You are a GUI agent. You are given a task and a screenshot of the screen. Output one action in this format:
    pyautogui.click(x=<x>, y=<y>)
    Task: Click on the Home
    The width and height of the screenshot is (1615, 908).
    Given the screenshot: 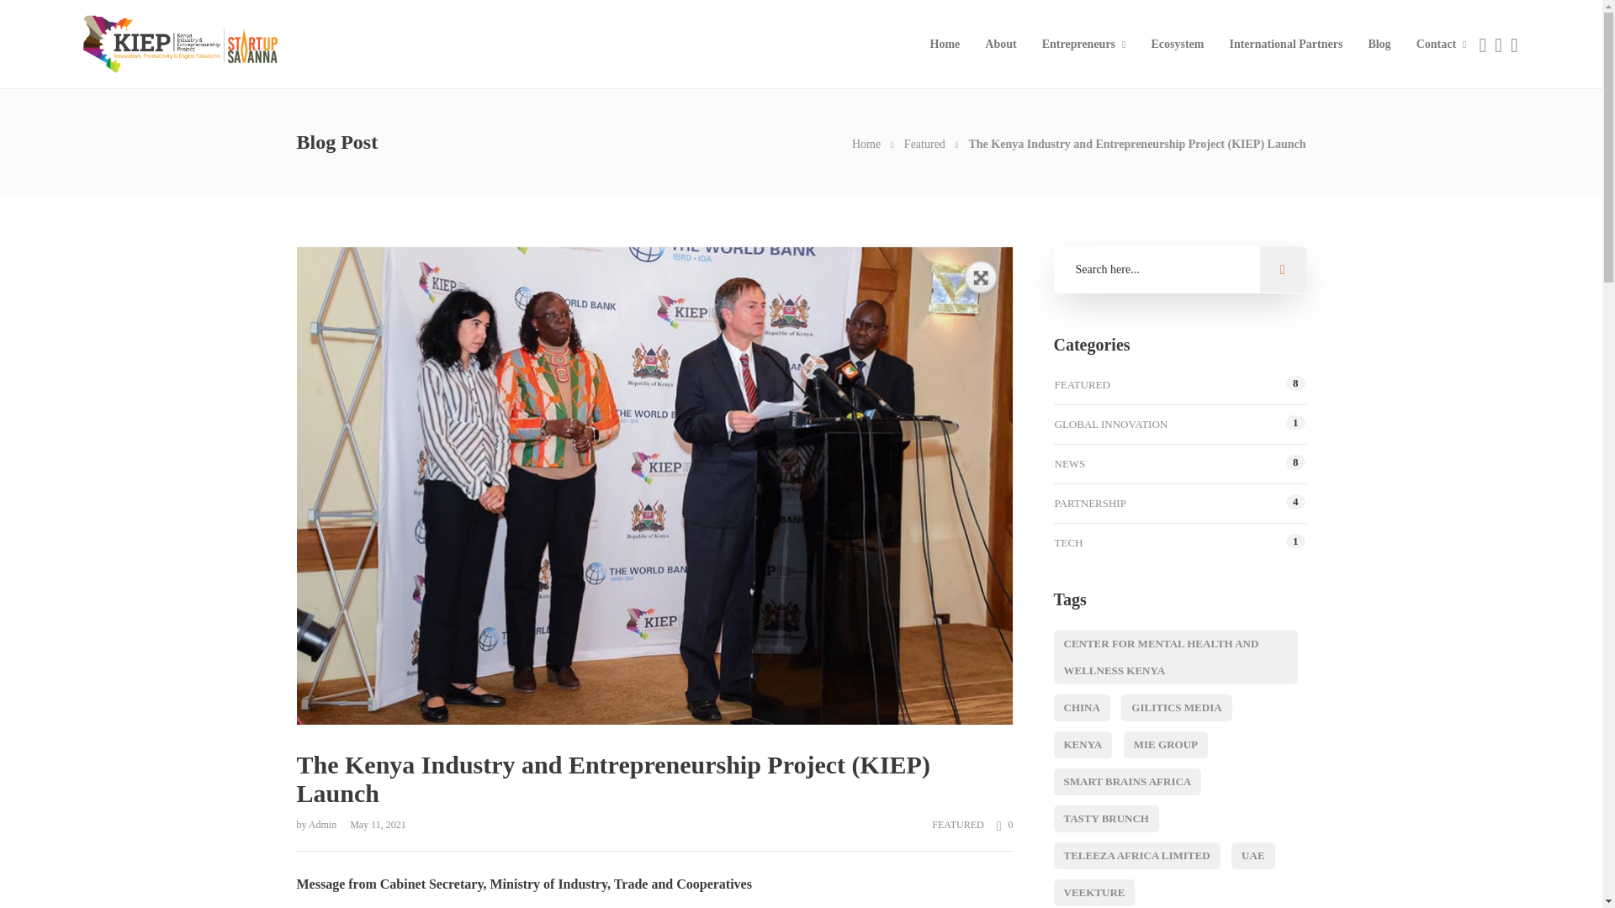 What is the action you would take?
    pyautogui.click(x=866, y=145)
    